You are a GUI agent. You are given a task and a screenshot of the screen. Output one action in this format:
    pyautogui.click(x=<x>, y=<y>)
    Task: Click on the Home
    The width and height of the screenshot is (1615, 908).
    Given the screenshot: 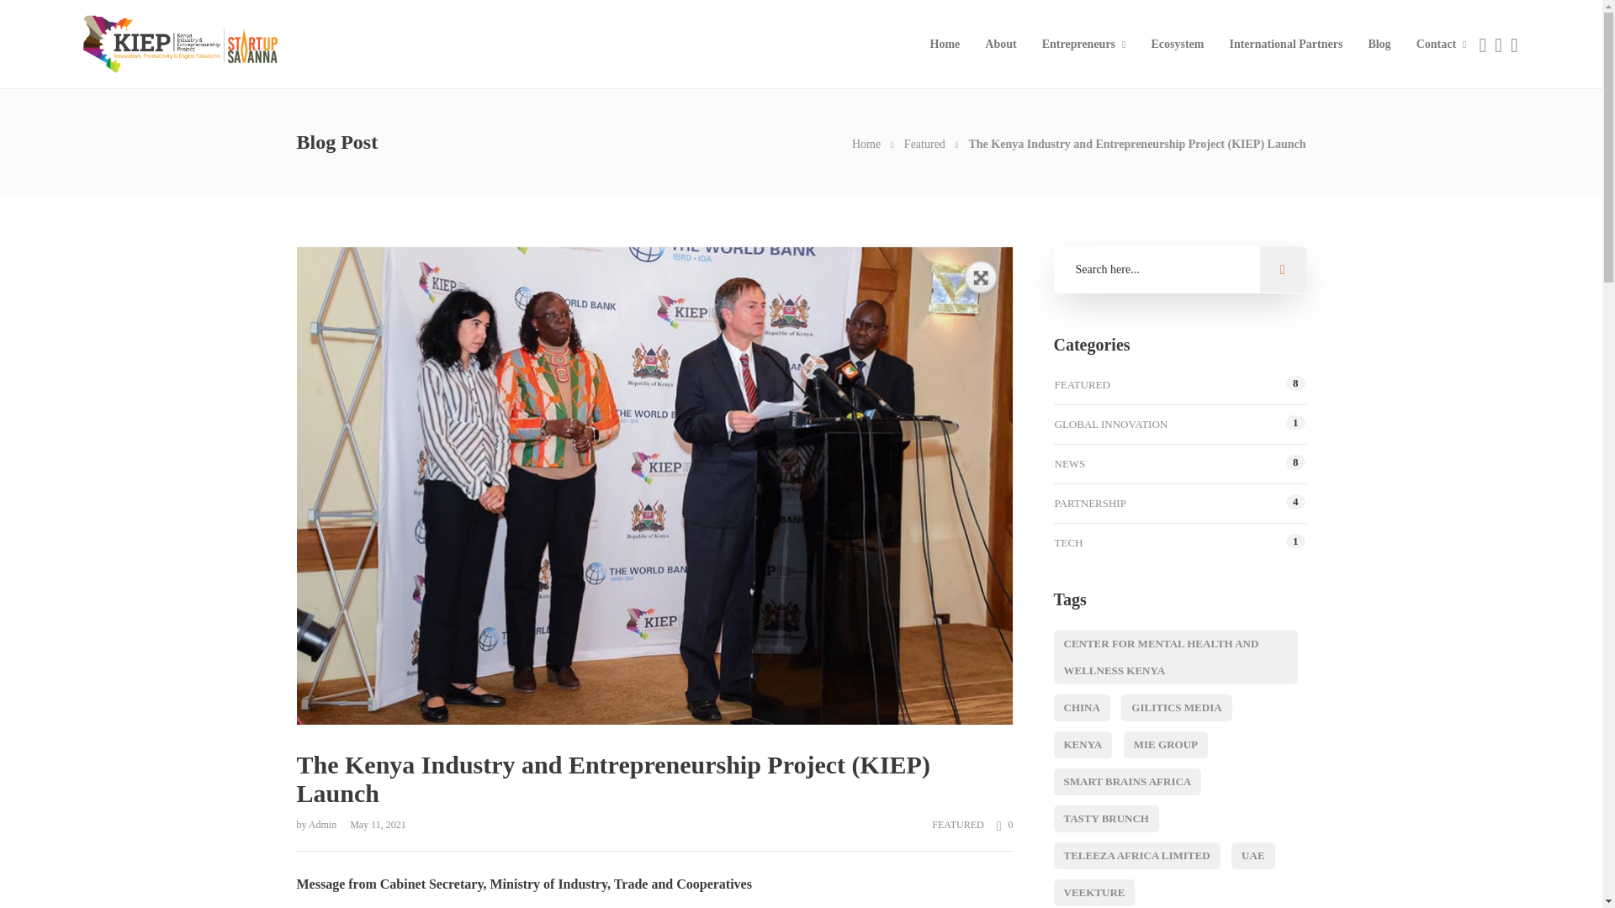 What is the action you would take?
    pyautogui.click(x=866, y=145)
    